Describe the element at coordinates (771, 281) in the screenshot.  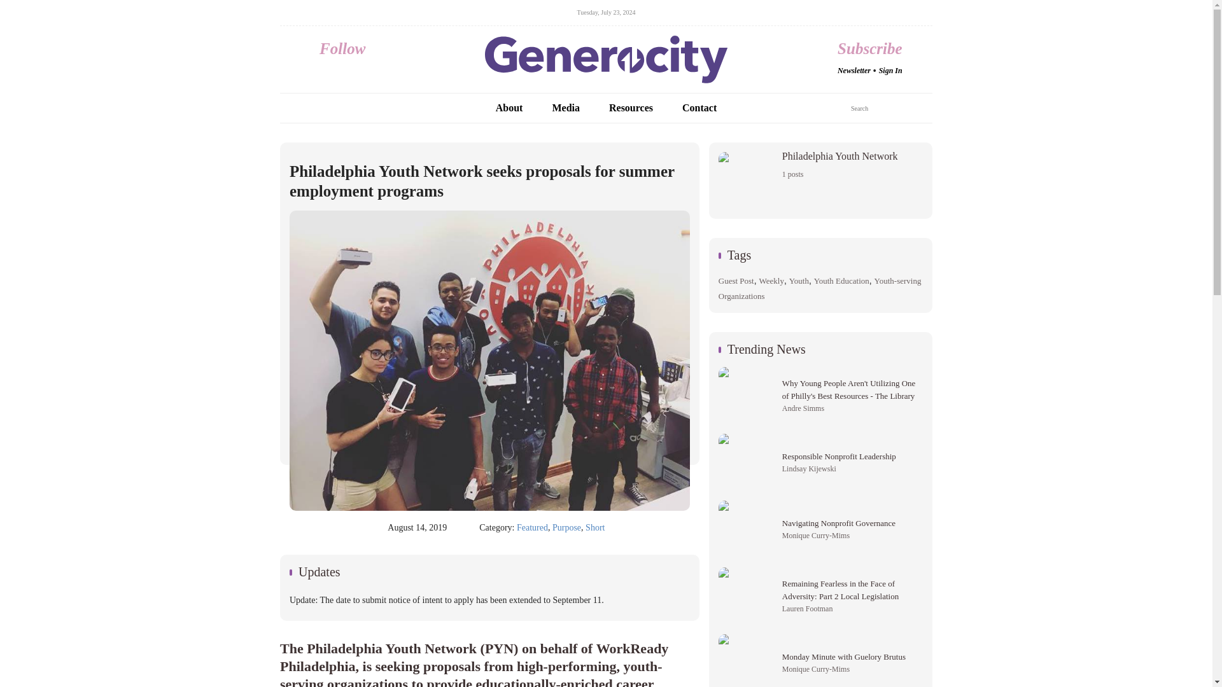
I see `Weekly` at that location.